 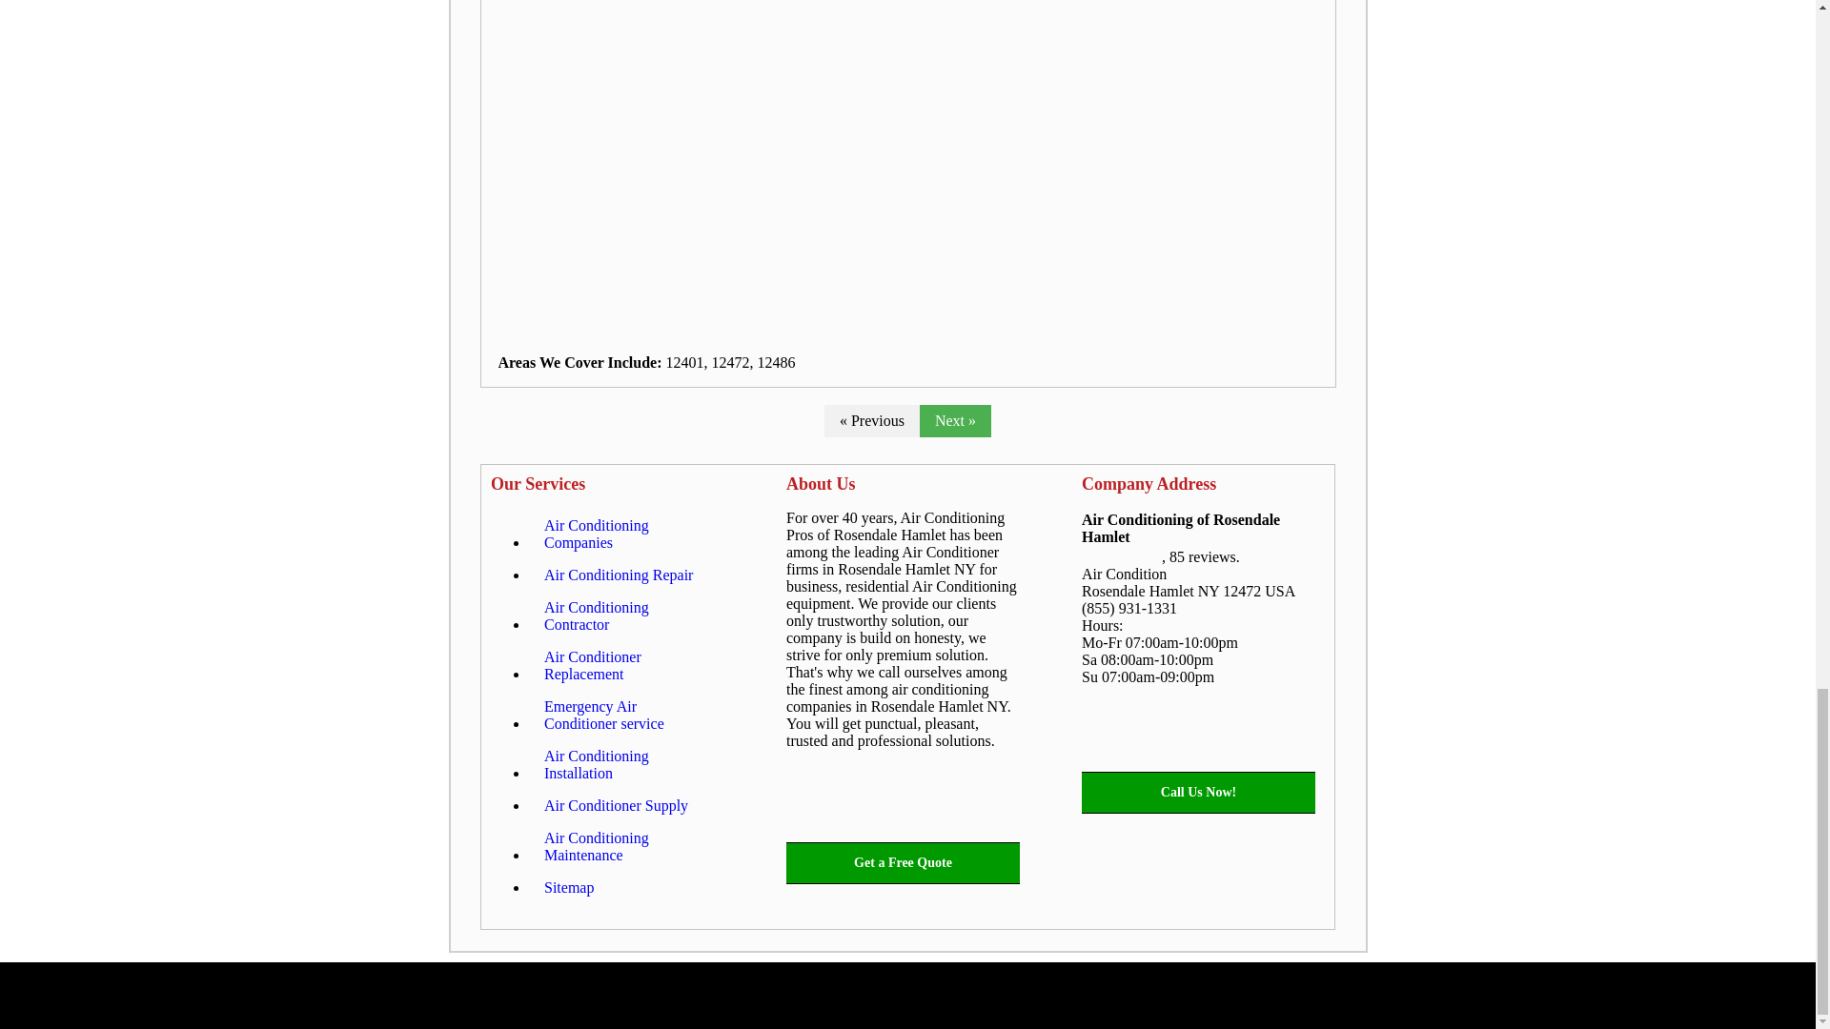 I want to click on Air Conditioning Repair, so click(x=618, y=575).